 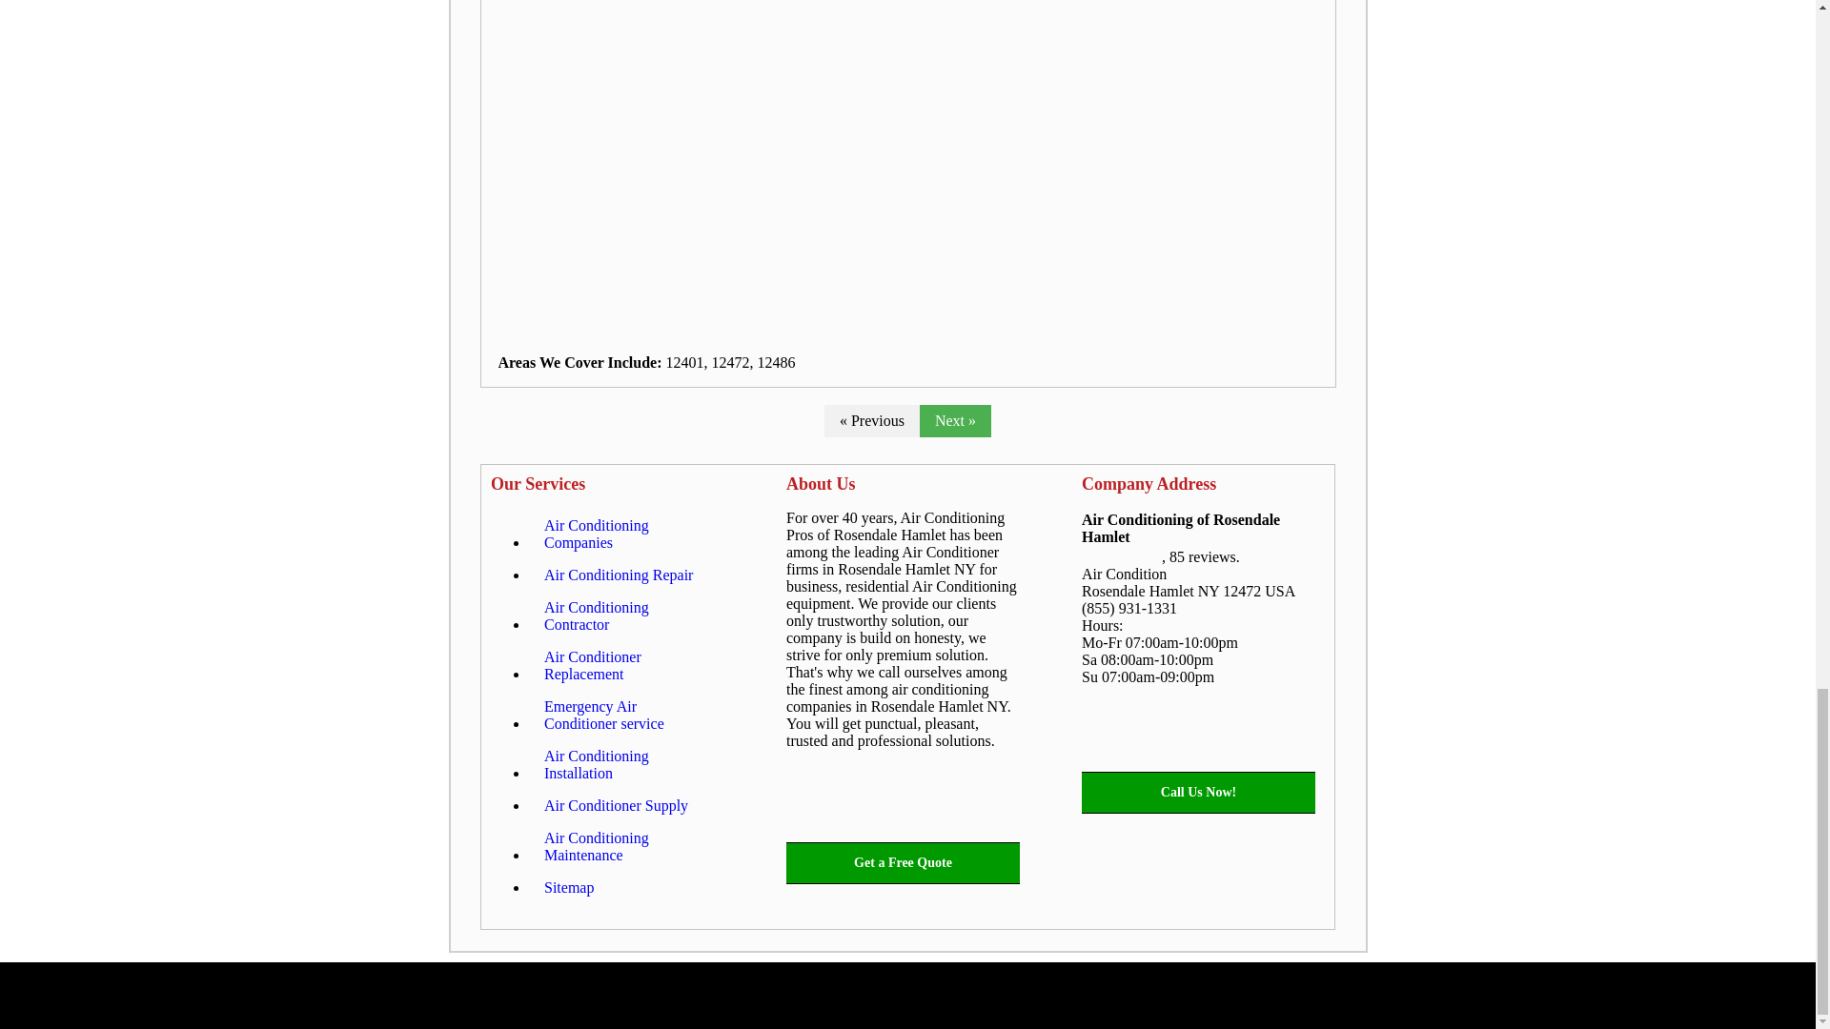 I want to click on Air Conditioning Repair, so click(x=618, y=575).